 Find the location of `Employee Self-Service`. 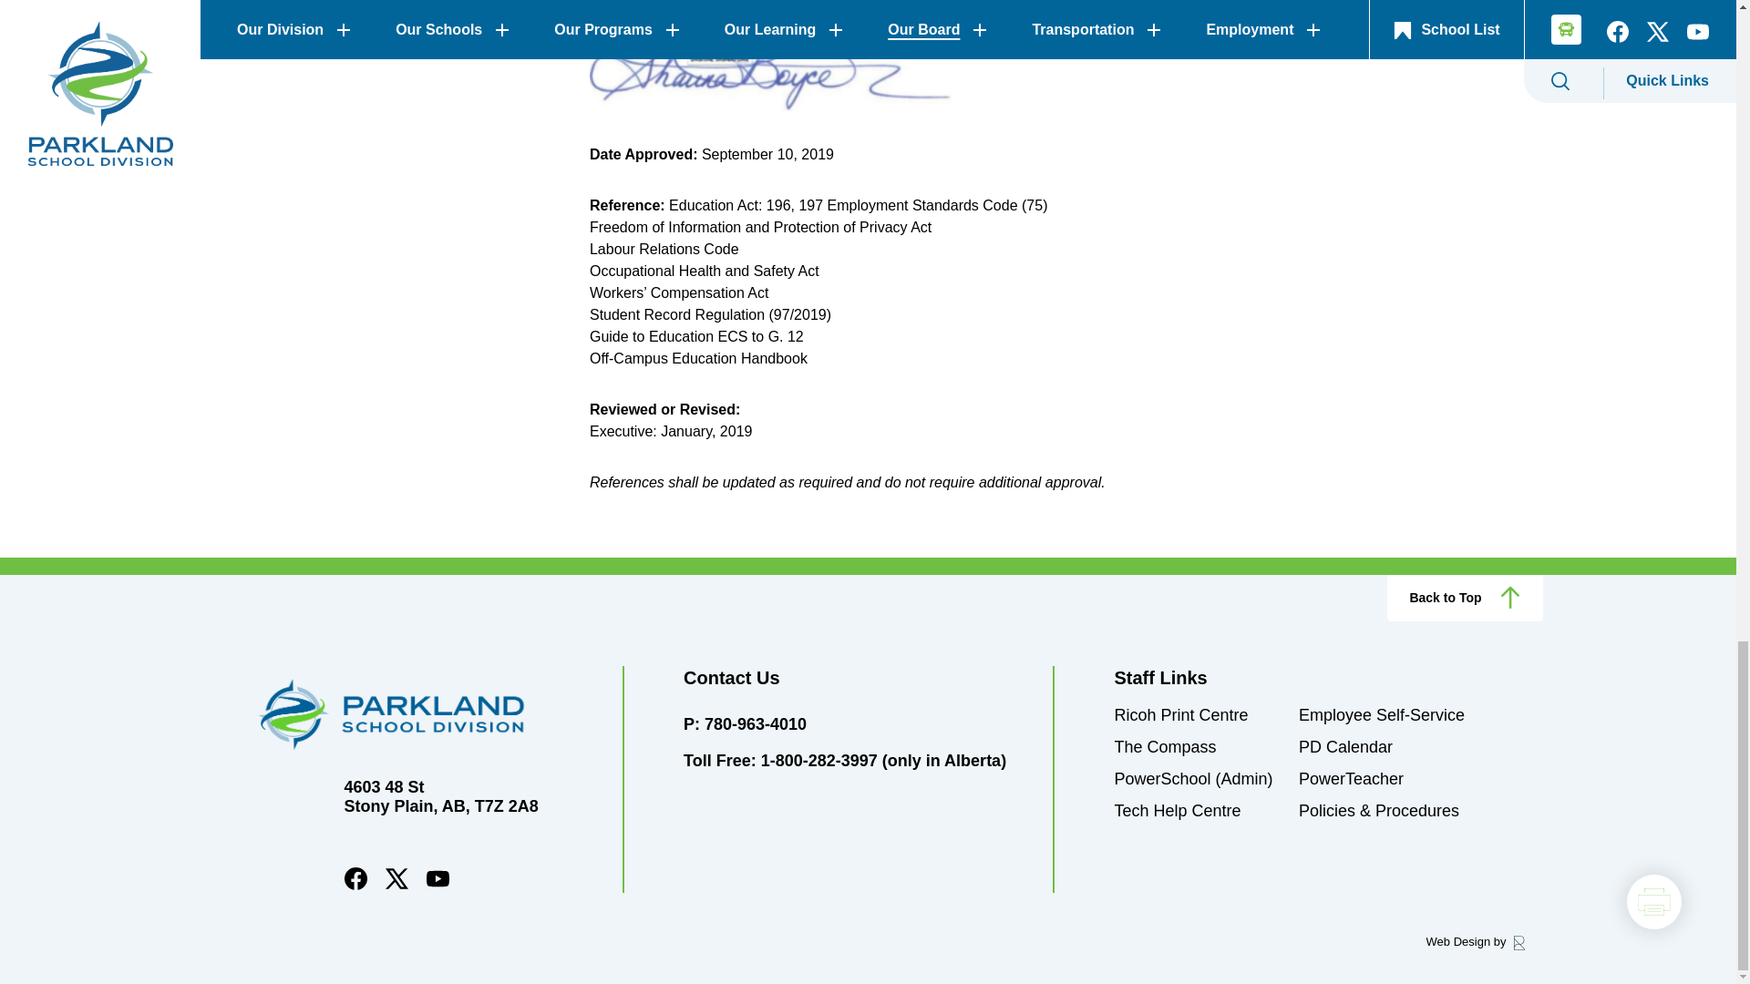

Employee Self-Service is located at coordinates (1382, 714).